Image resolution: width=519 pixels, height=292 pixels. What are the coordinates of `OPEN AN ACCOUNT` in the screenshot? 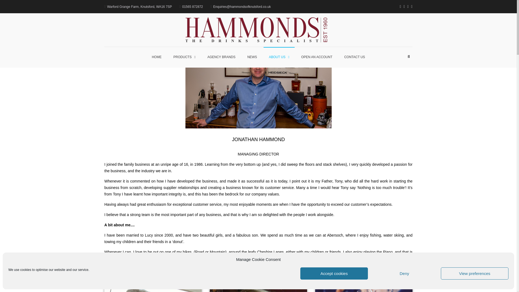 It's located at (317, 57).